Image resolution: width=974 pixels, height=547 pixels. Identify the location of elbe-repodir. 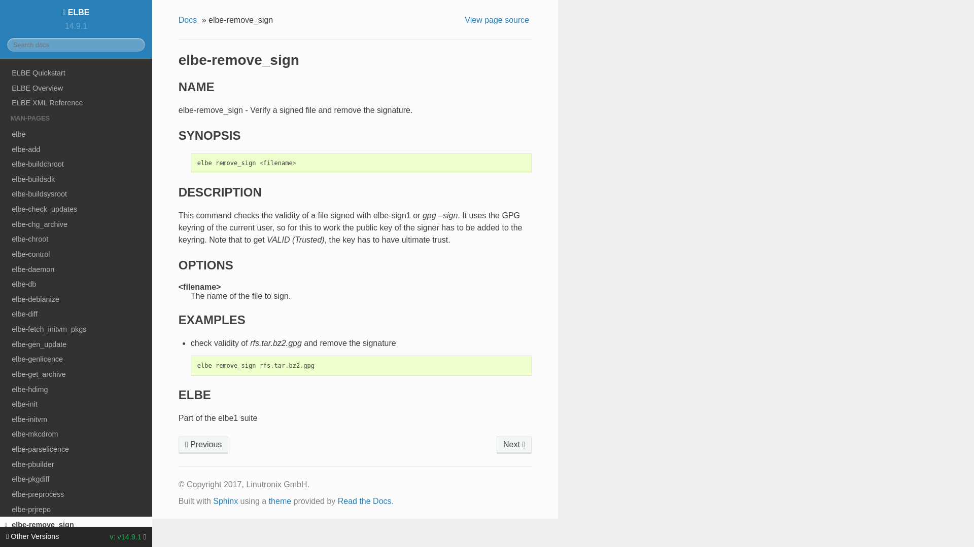
(514, 445).